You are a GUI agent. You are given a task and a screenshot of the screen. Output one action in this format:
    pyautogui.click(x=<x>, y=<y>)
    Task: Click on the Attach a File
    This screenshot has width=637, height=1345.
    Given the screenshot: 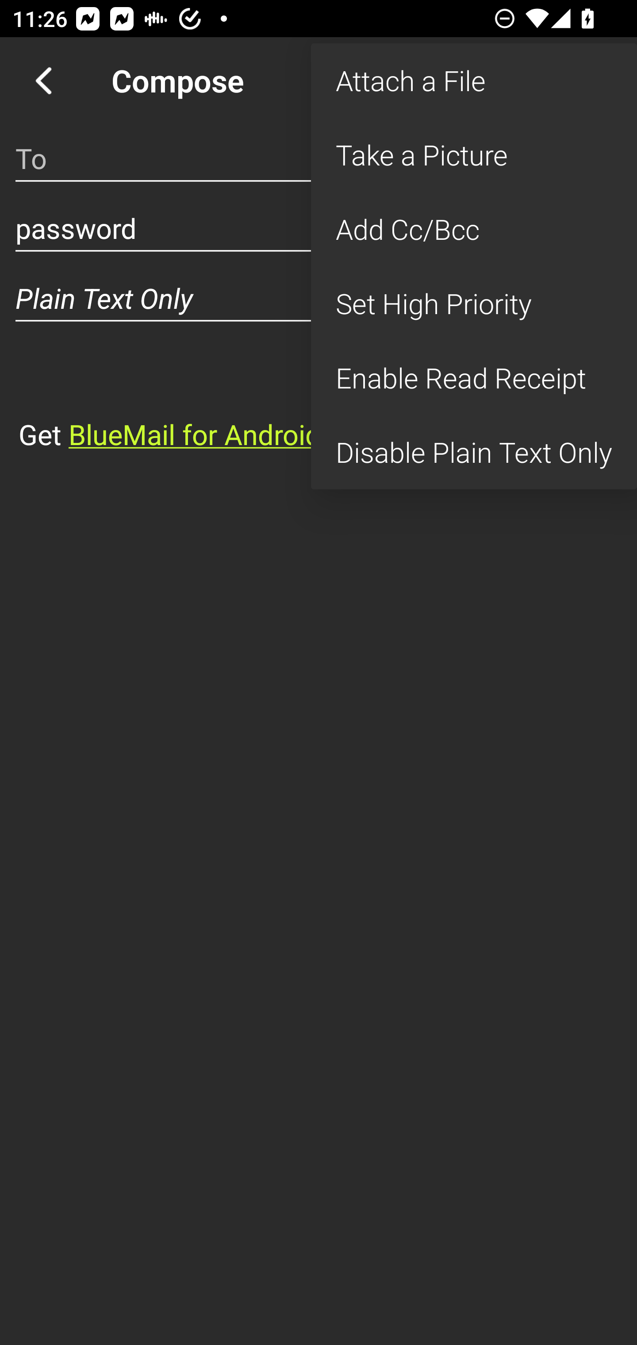 What is the action you would take?
    pyautogui.click(x=474, y=81)
    